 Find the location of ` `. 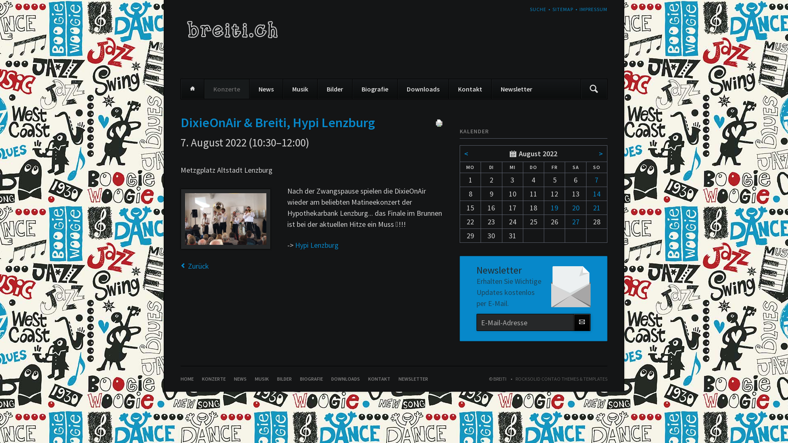

  is located at coordinates (607, 6).